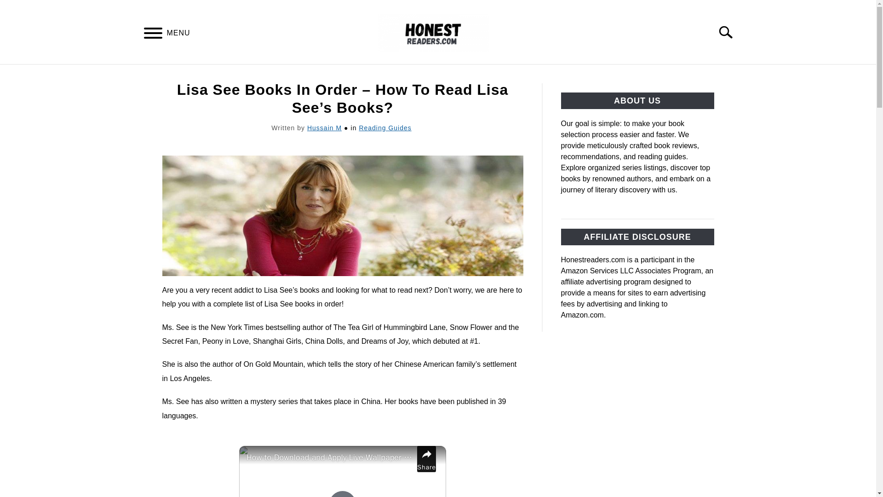  I want to click on BEST POEMS, so click(503, 75).